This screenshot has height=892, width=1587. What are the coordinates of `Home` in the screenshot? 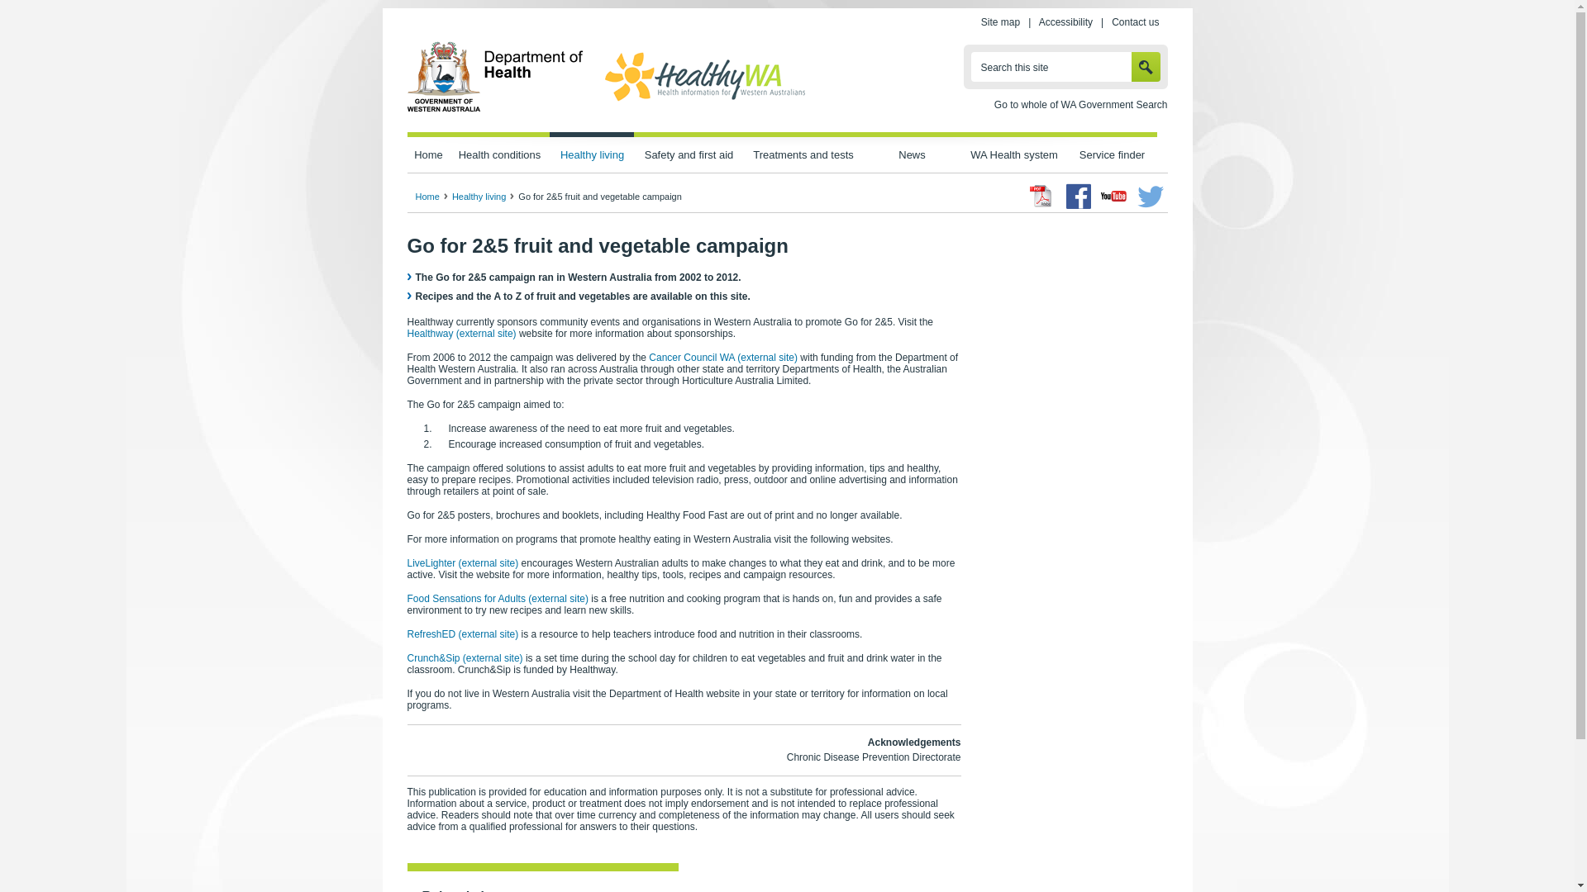 It's located at (431, 197).